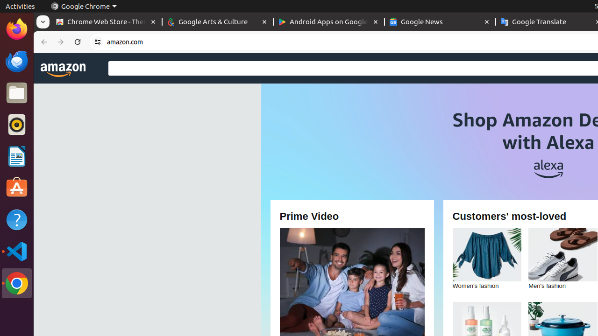  What do you see at coordinates (17, 125) in the screenshot?
I see `Rhythmbox` at bounding box center [17, 125].